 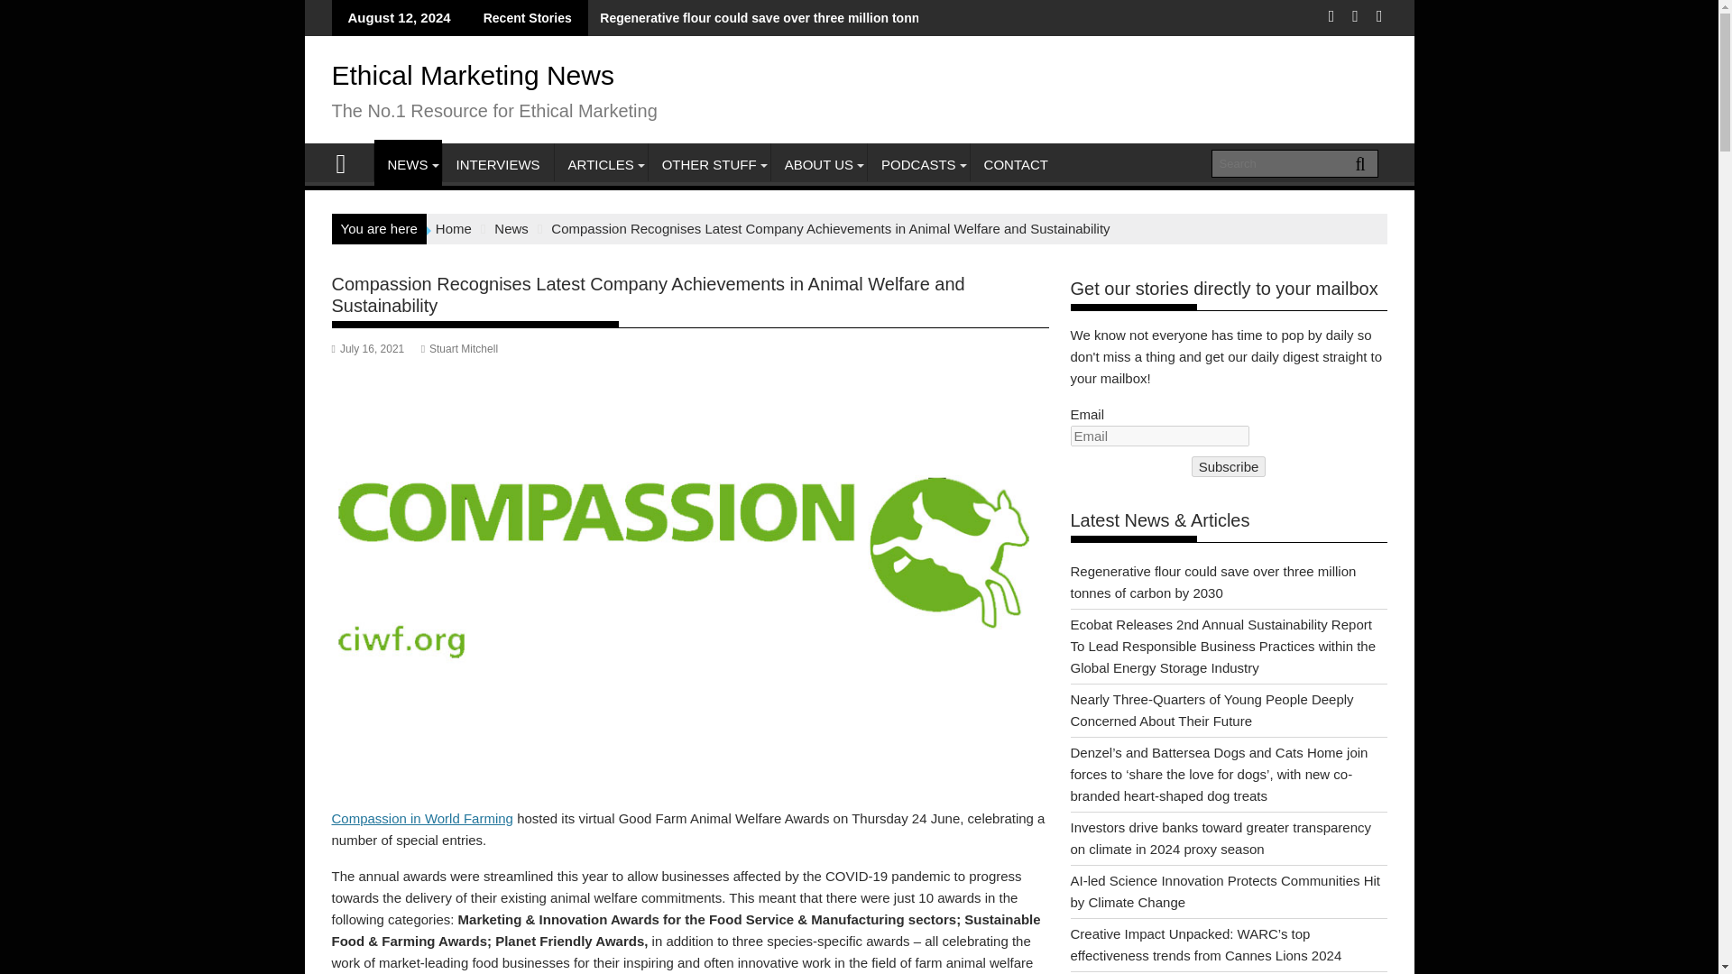 What do you see at coordinates (601, 164) in the screenshot?
I see `ARTICLES` at bounding box center [601, 164].